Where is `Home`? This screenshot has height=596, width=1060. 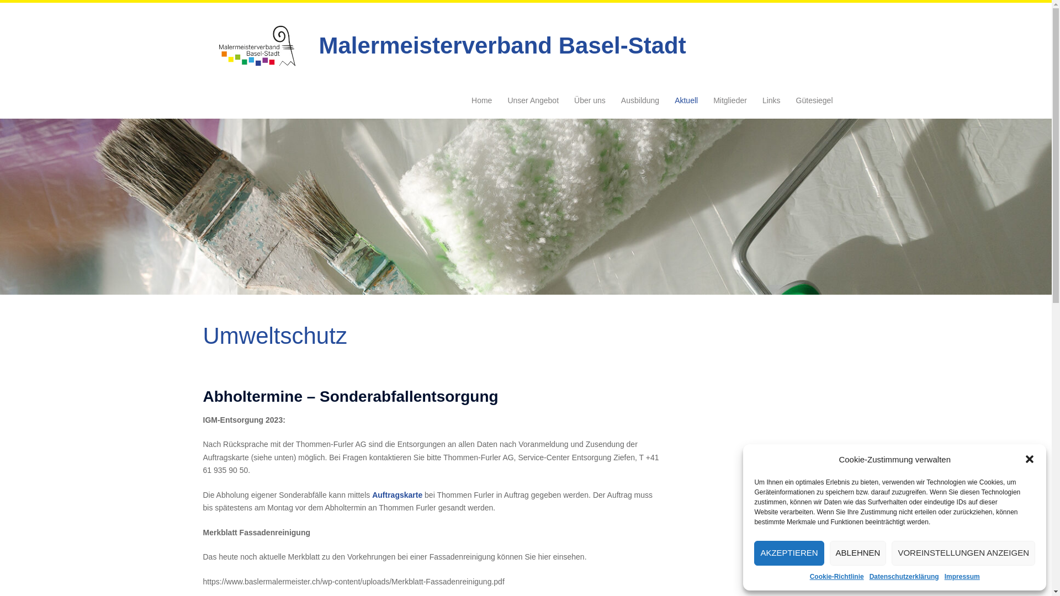 Home is located at coordinates (481, 101).